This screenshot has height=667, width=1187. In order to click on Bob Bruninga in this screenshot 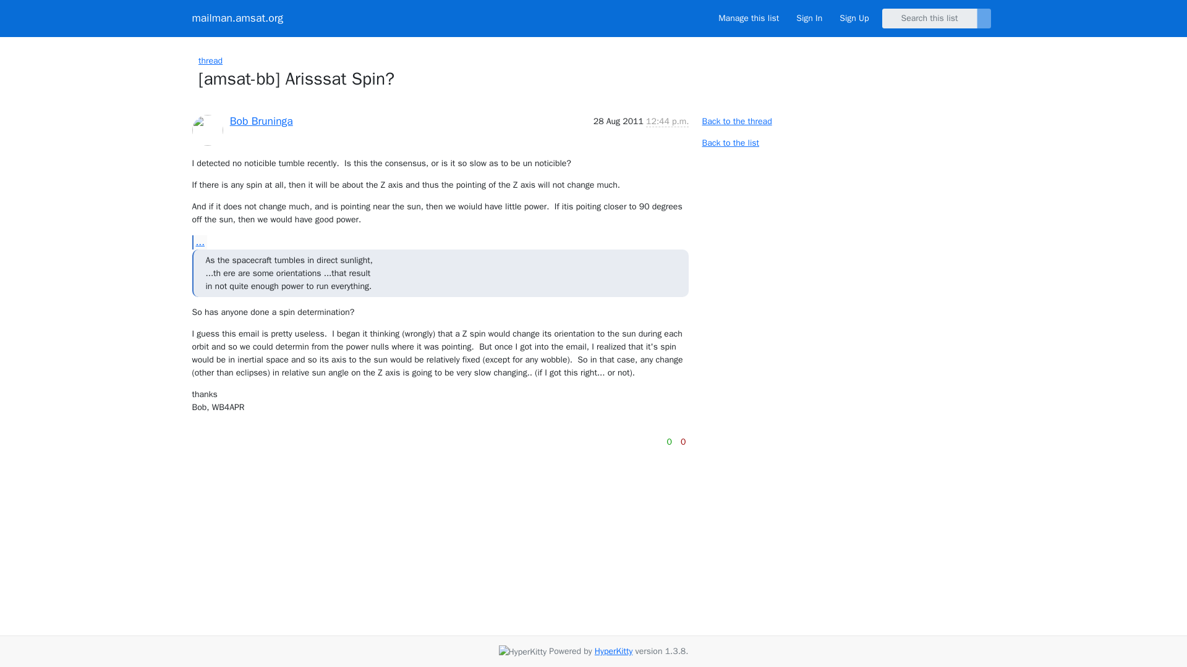, I will do `click(262, 121)`.